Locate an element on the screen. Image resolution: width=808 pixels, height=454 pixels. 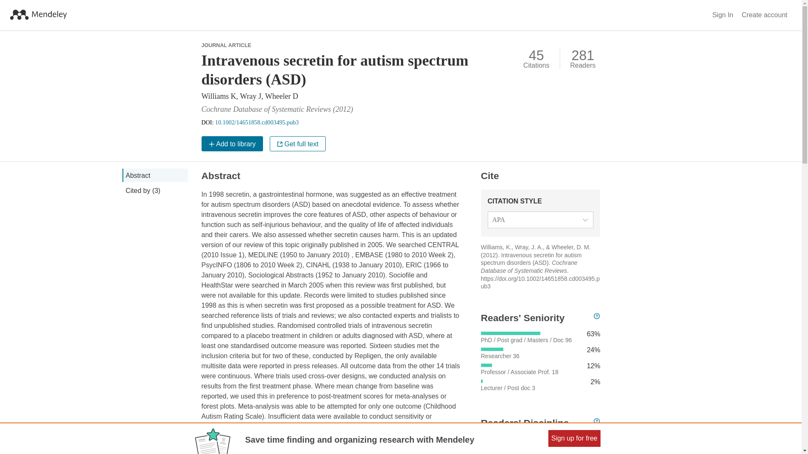
Create account is located at coordinates (764, 15).